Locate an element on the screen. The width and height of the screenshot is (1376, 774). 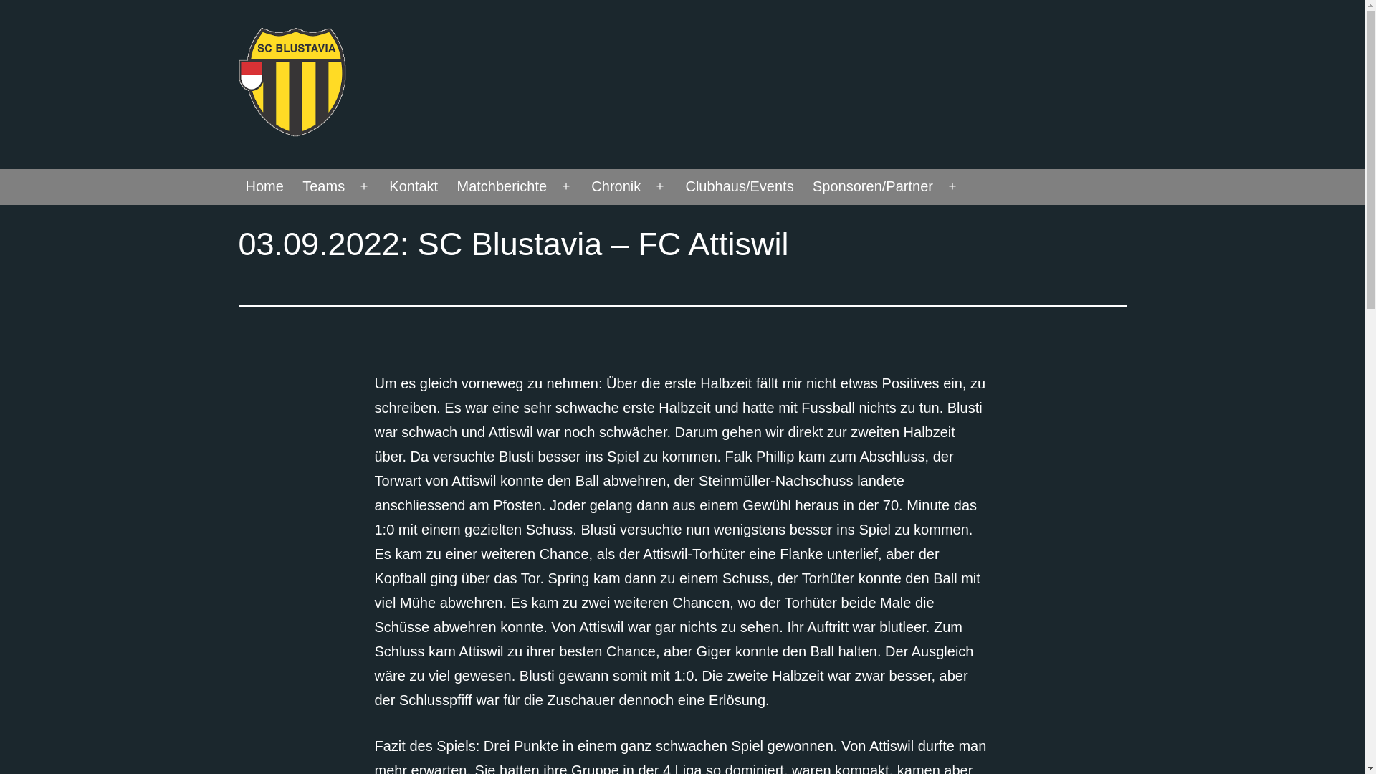
Open menu is located at coordinates (566, 187).